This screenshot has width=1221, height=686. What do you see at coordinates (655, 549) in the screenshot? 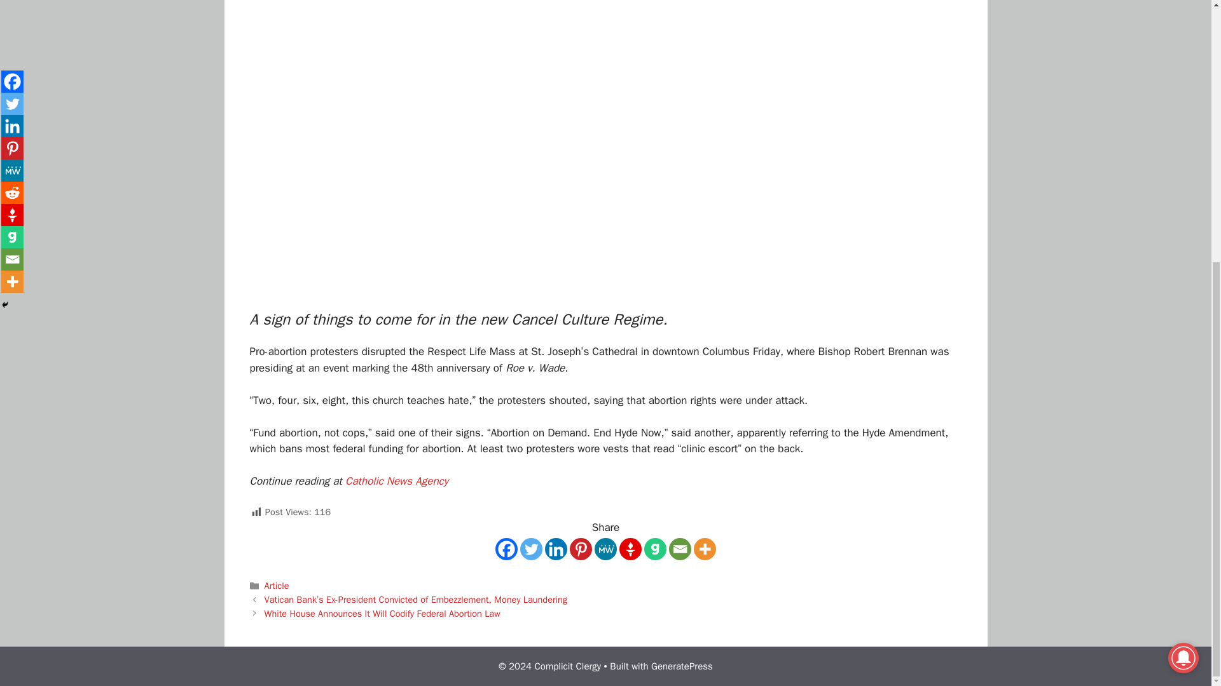
I see `Gab` at bounding box center [655, 549].